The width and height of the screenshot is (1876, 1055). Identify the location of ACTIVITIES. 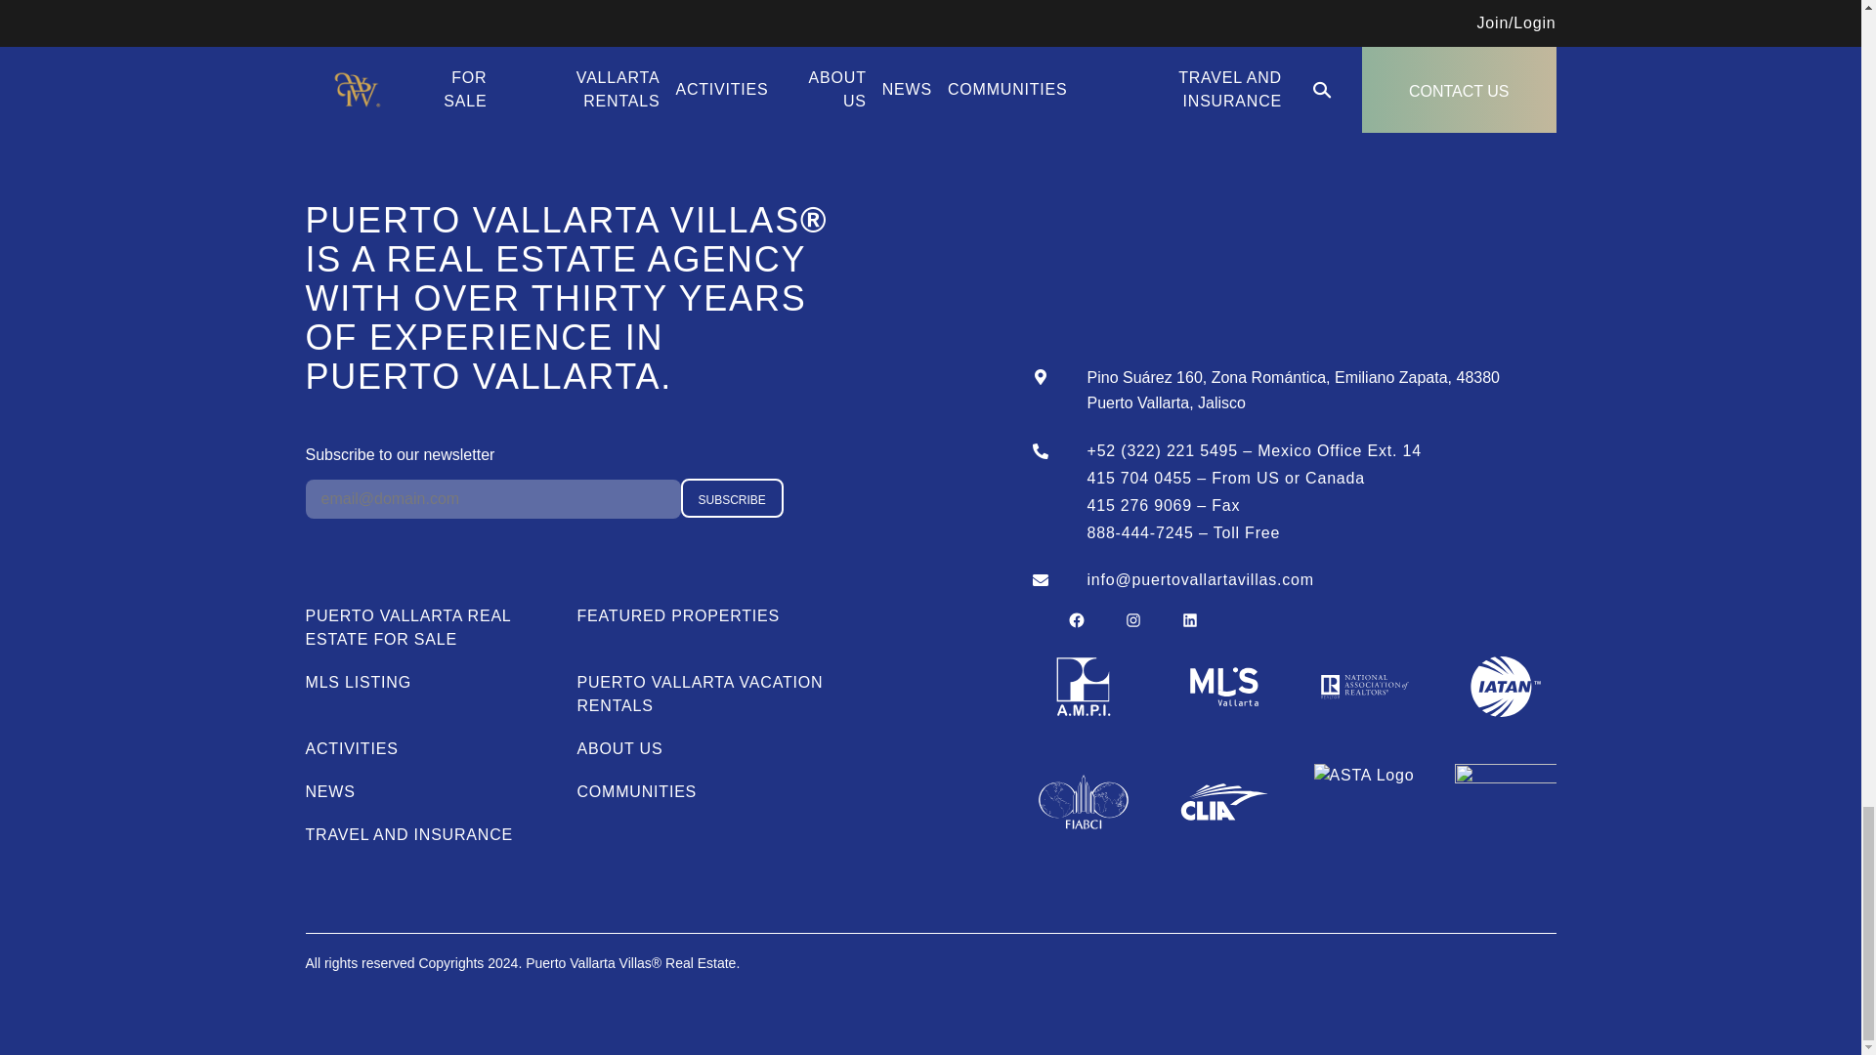
(351, 748).